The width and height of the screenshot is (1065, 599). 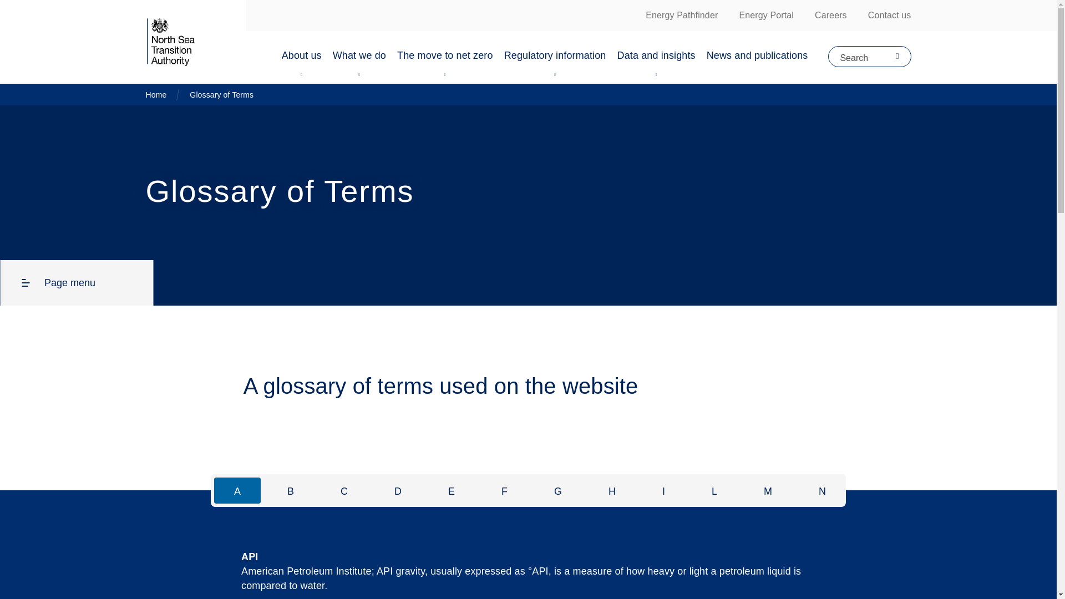 I want to click on Contact us, so click(x=890, y=16).